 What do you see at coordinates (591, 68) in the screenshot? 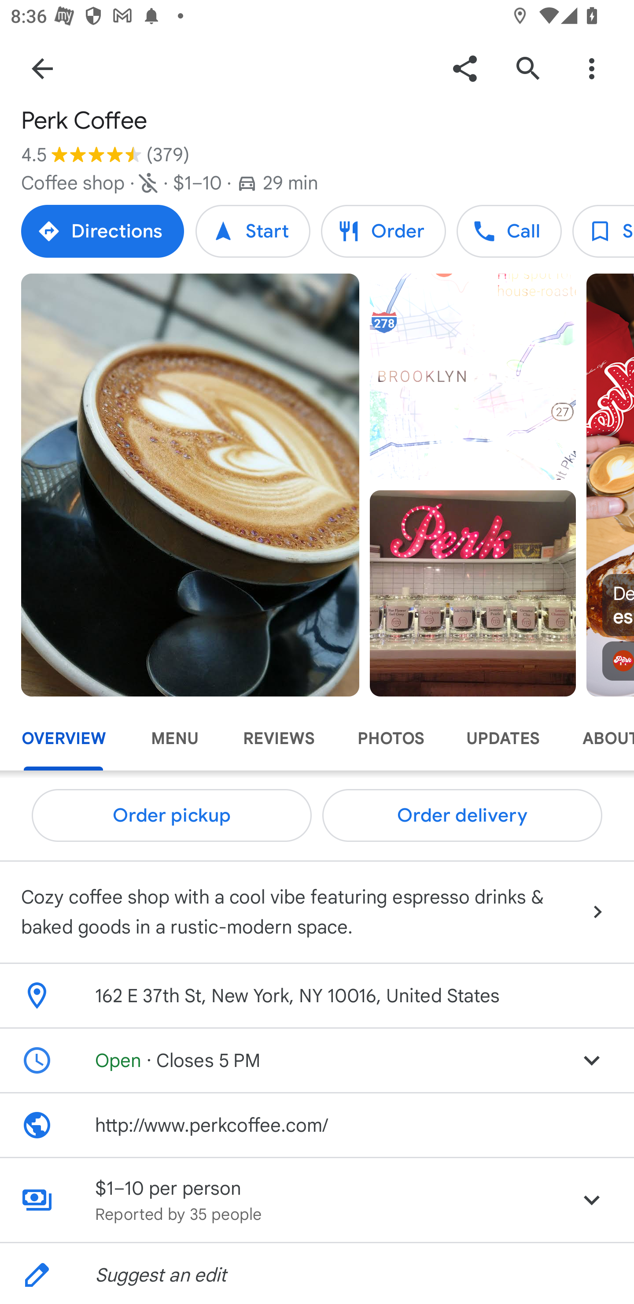
I see `More options for Perk Coffee` at bounding box center [591, 68].